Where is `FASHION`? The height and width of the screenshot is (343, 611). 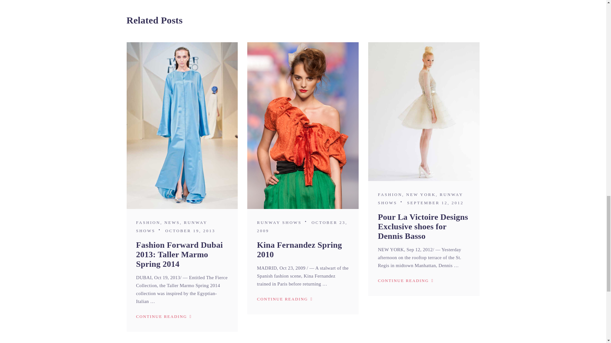
FASHION is located at coordinates (148, 222).